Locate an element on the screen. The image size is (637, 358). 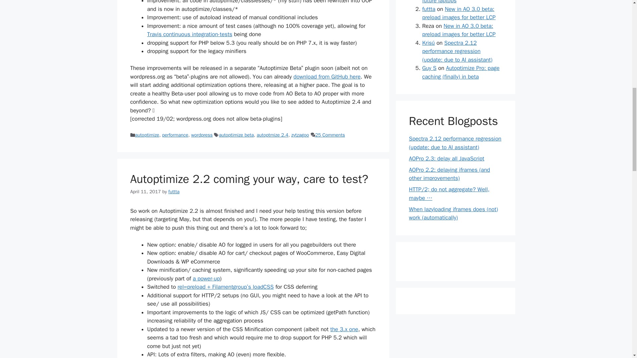
autoptimize is located at coordinates (147, 135).